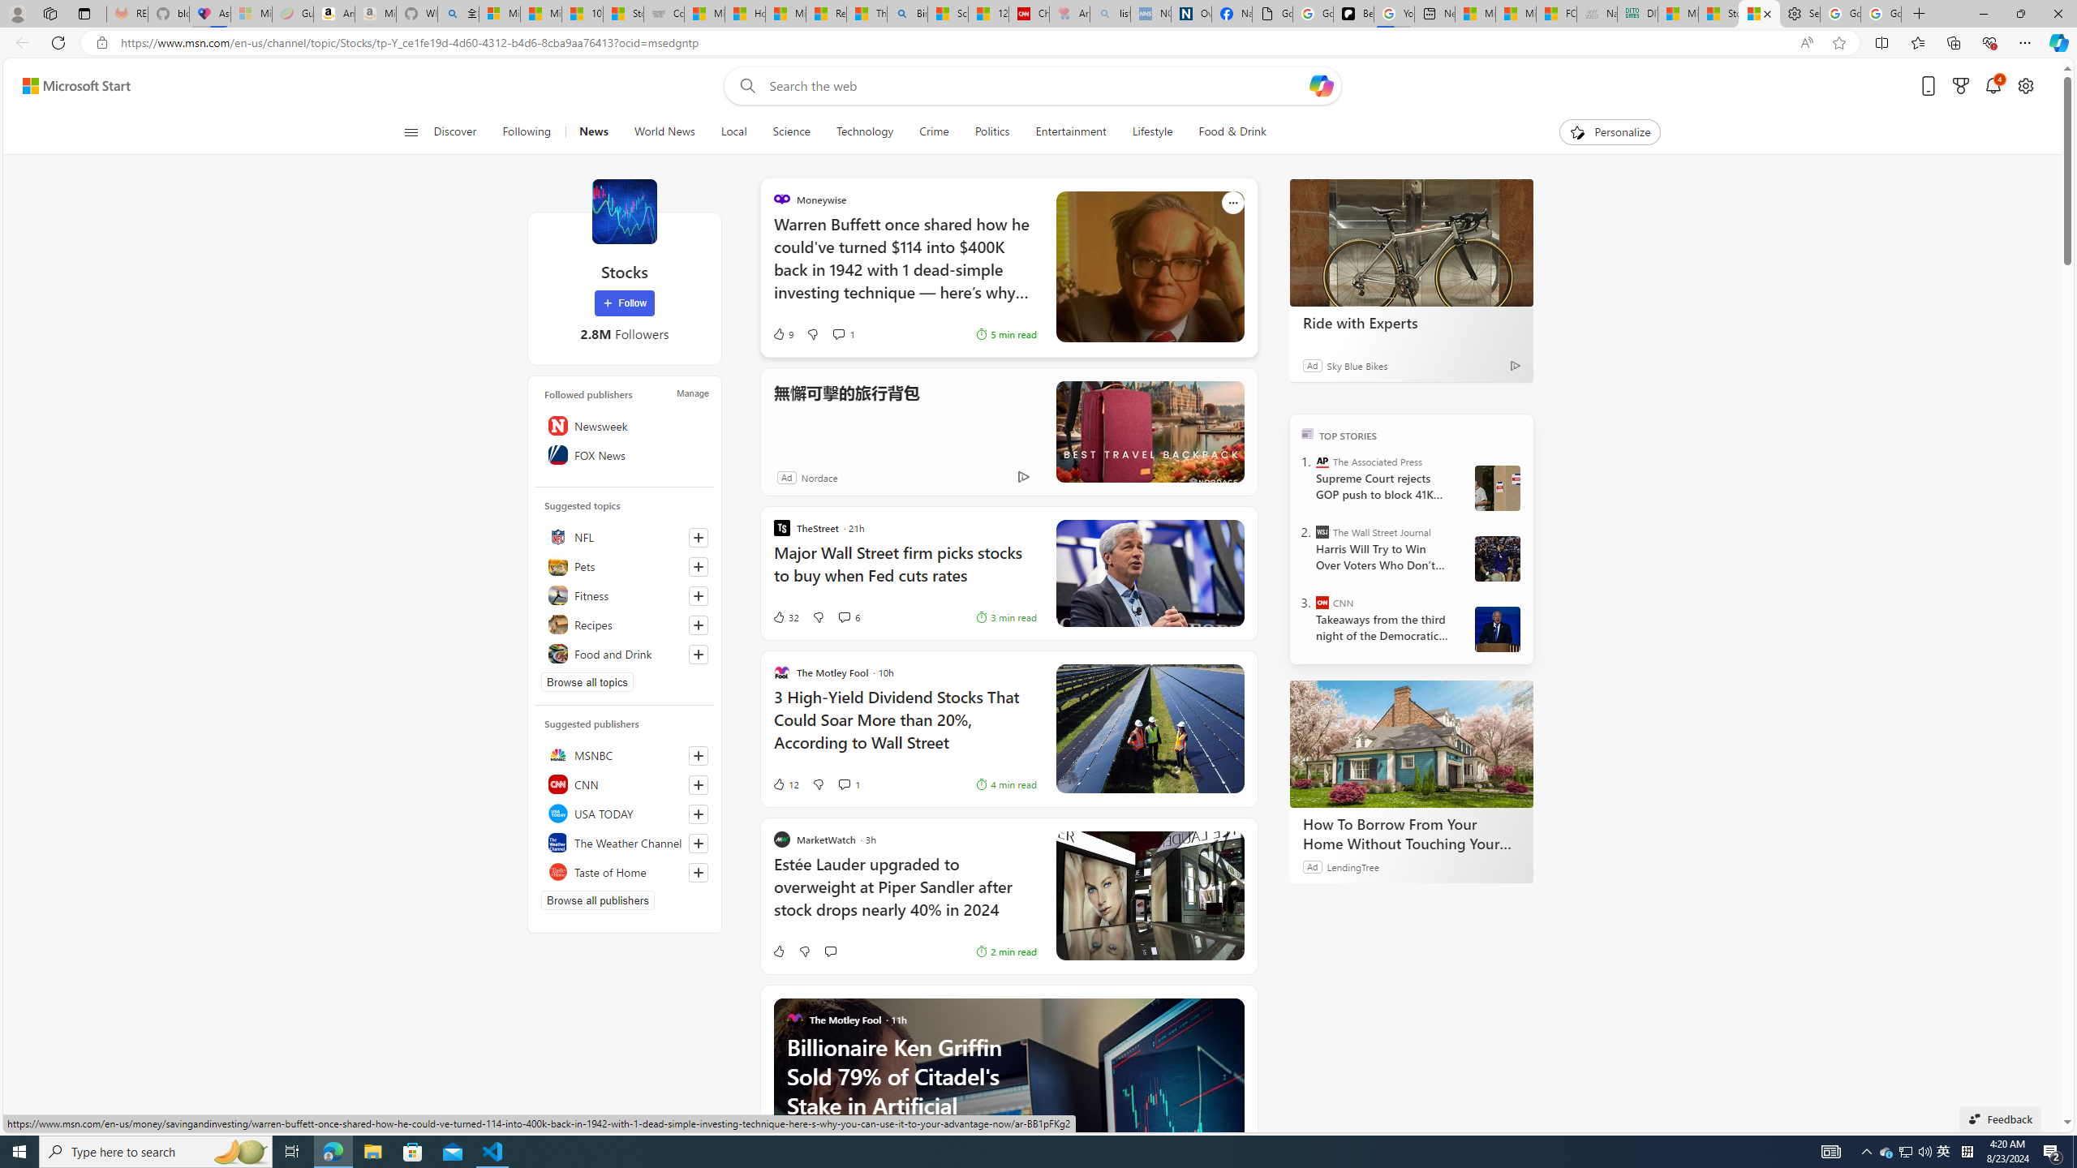 The width and height of the screenshot is (2077, 1168). I want to click on View comments 1 Comment, so click(849, 784).